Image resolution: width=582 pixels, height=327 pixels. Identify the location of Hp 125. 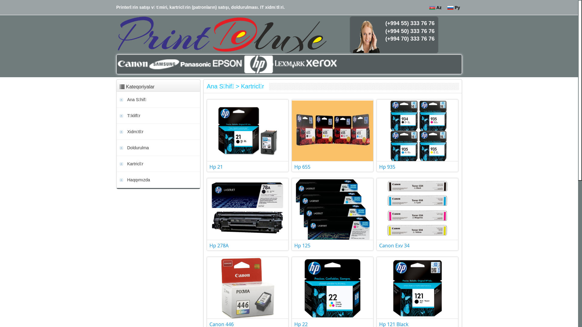
(303, 246).